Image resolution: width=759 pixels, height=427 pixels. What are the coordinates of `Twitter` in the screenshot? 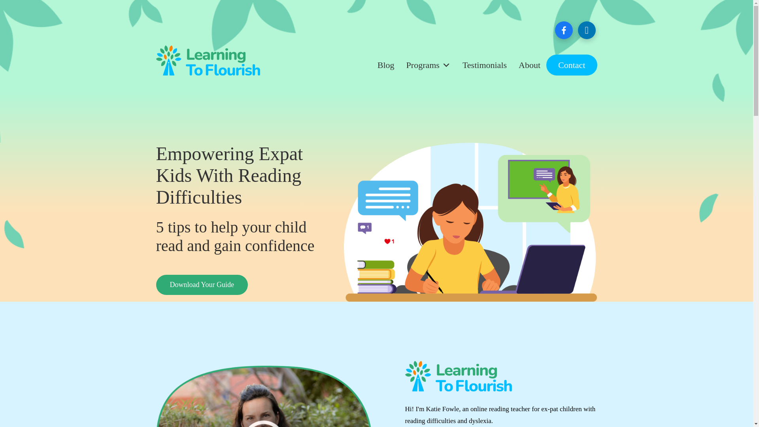 It's located at (587, 29).